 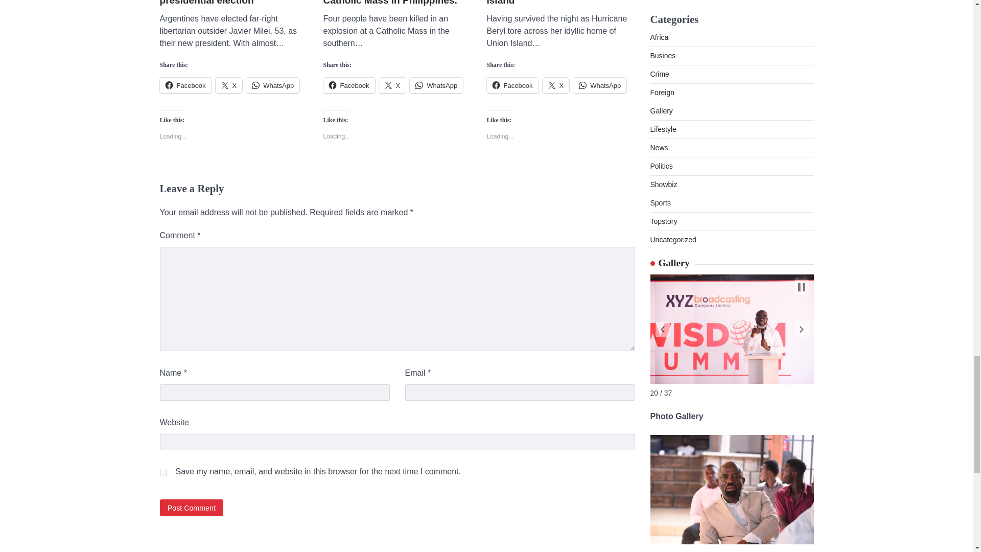 What do you see at coordinates (162, 473) in the screenshot?
I see `yes` at bounding box center [162, 473].